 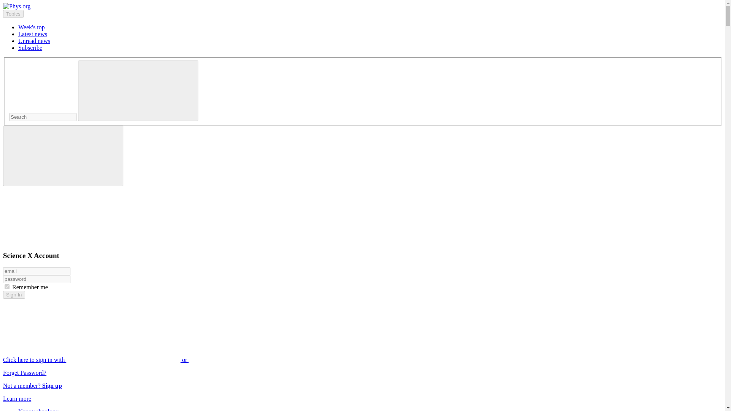 What do you see at coordinates (24, 373) in the screenshot?
I see `Forget Password?` at bounding box center [24, 373].